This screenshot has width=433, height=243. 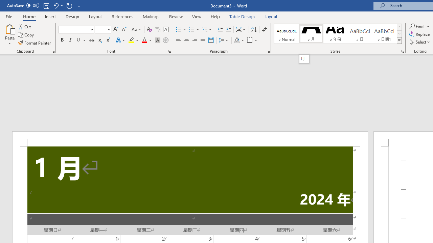 What do you see at coordinates (124, 30) in the screenshot?
I see `Shrink Font` at bounding box center [124, 30].